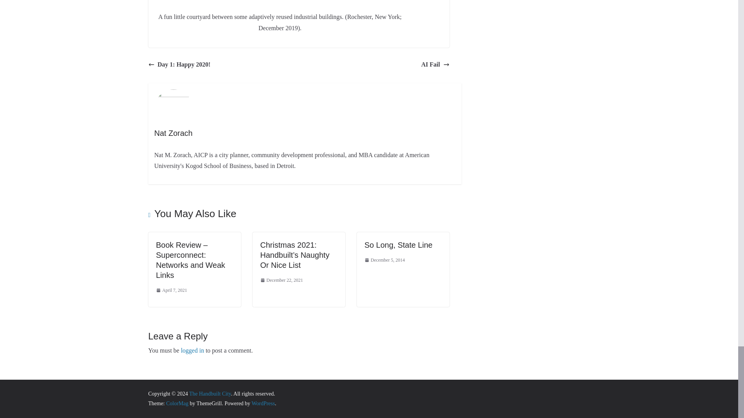 This screenshot has width=744, height=418. What do you see at coordinates (398, 245) in the screenshot?
I see `So Long, State Line` at bounding box center [398, 245].